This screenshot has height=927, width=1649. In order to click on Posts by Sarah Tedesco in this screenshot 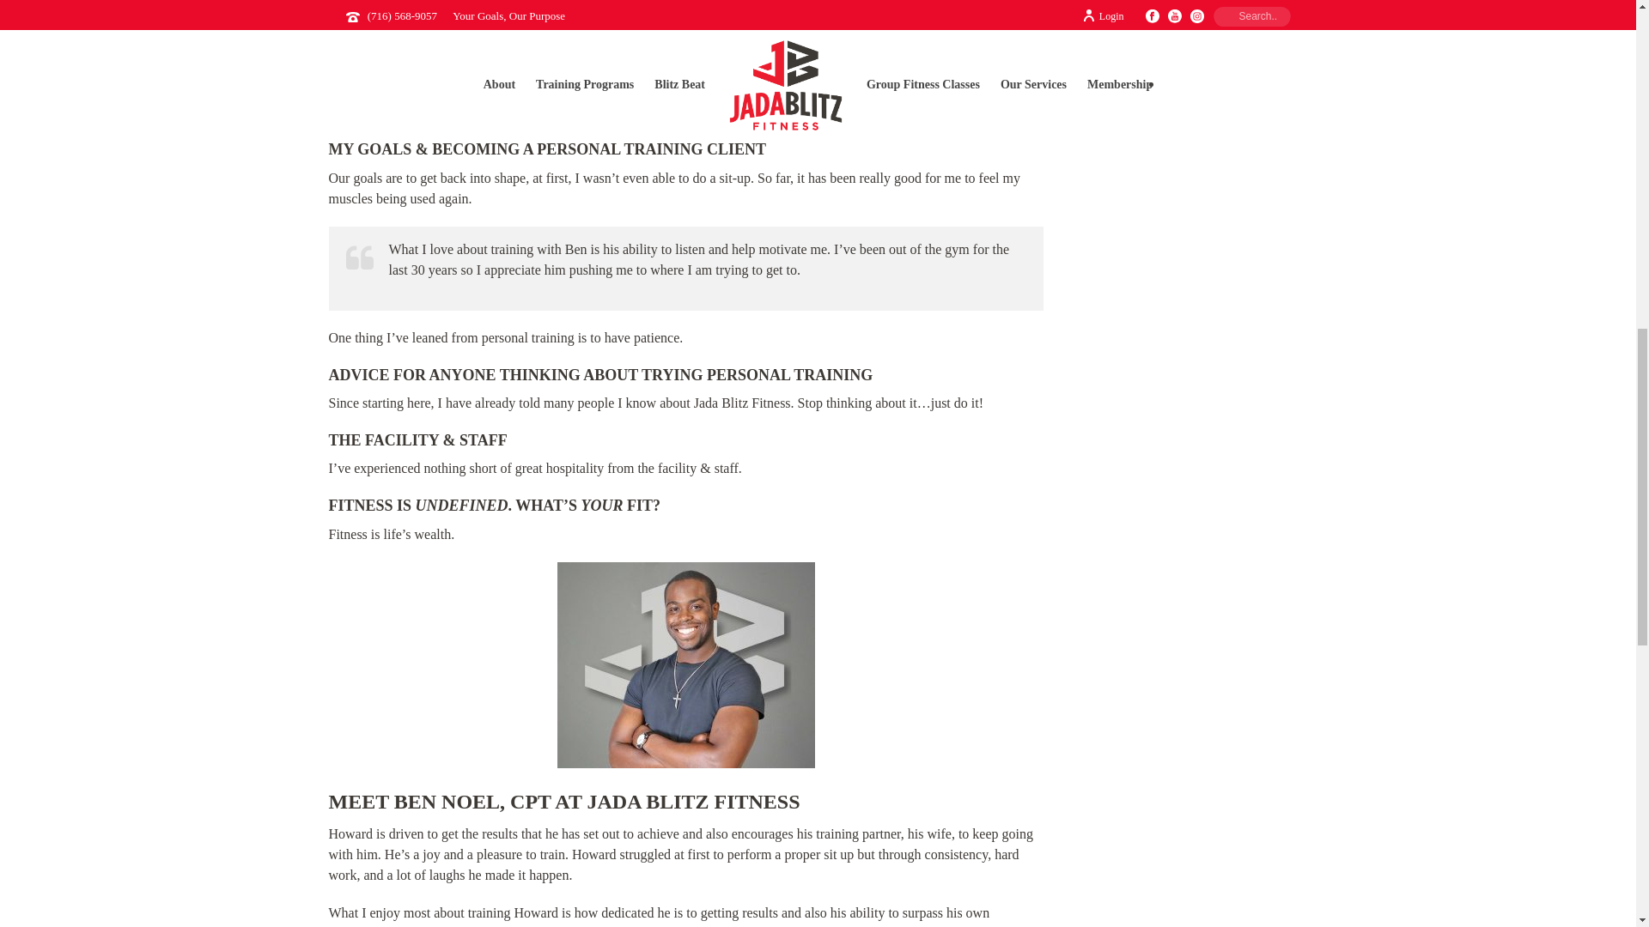, I will do `click(380, 3)`.